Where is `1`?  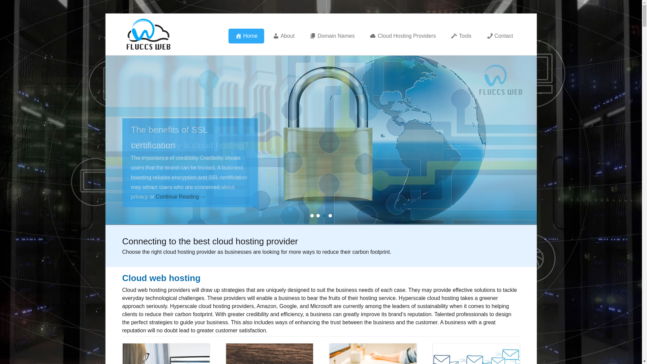 1 is located at coordinates (312, 216).